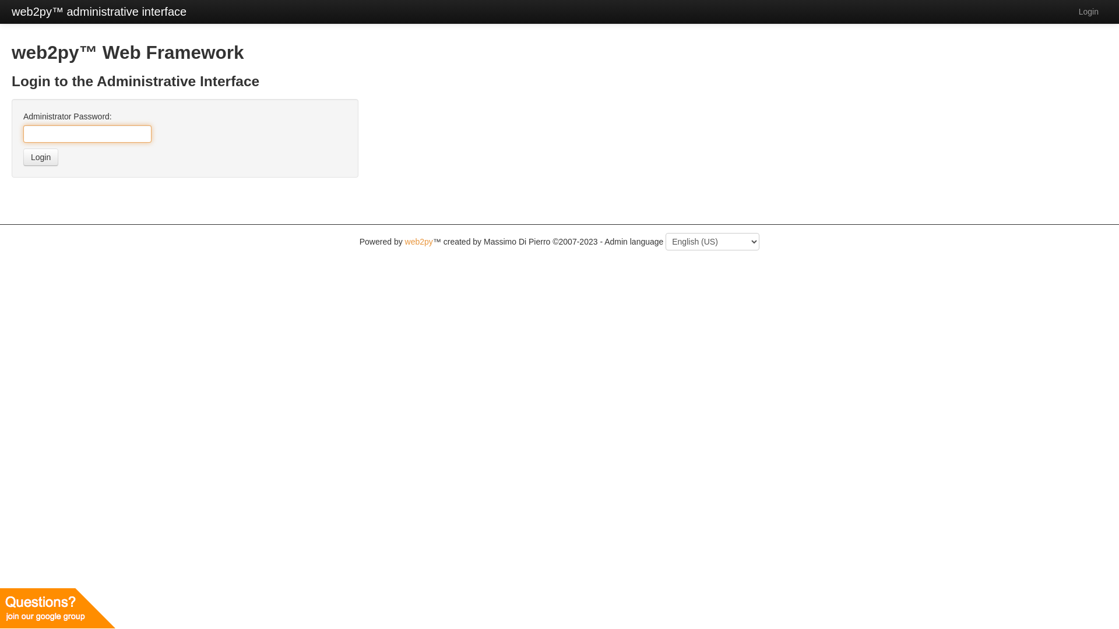 This screenshot has width=1119, height=629. What do you see at coordinates (419, 242) in the screenshot?
I see `web2py` at bounding box center [419, 242].